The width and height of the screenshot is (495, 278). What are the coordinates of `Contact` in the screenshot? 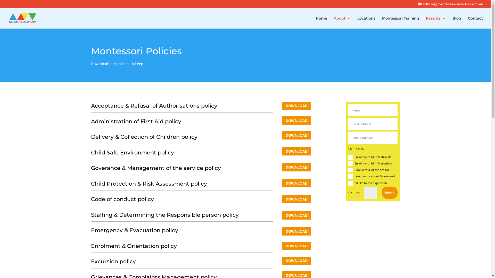 It's located at (475, 23).